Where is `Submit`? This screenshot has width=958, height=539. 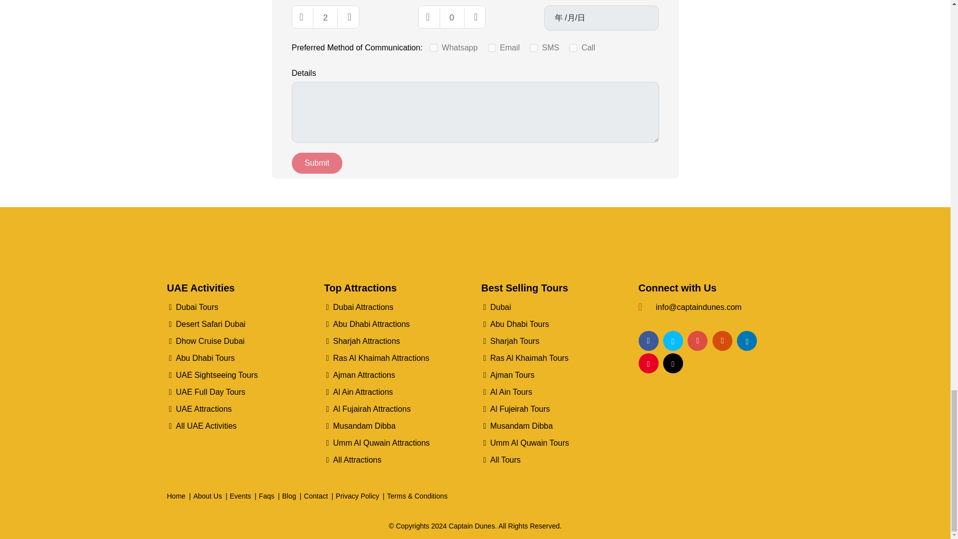
Submit is located at coordinates (316, 163).